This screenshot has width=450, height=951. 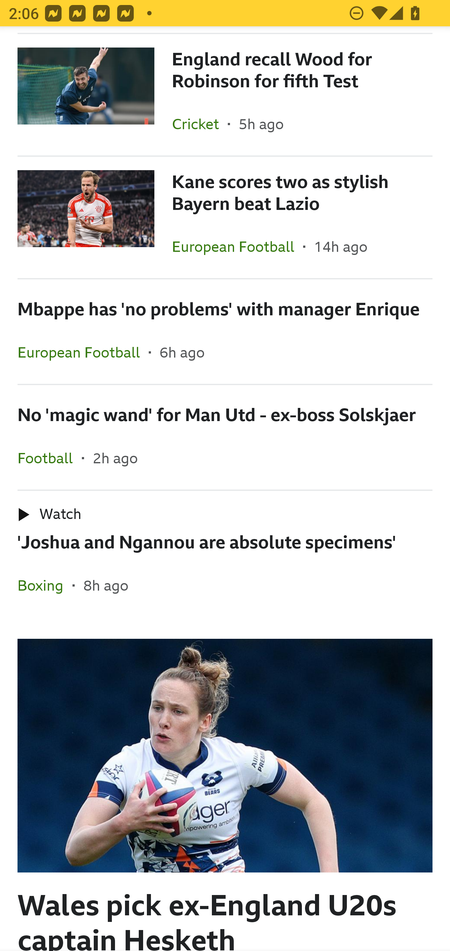 What do you see at coordinates (50, 458) in the screenshot?
I see `Football In the section Football` at bounding box center [50, 458].